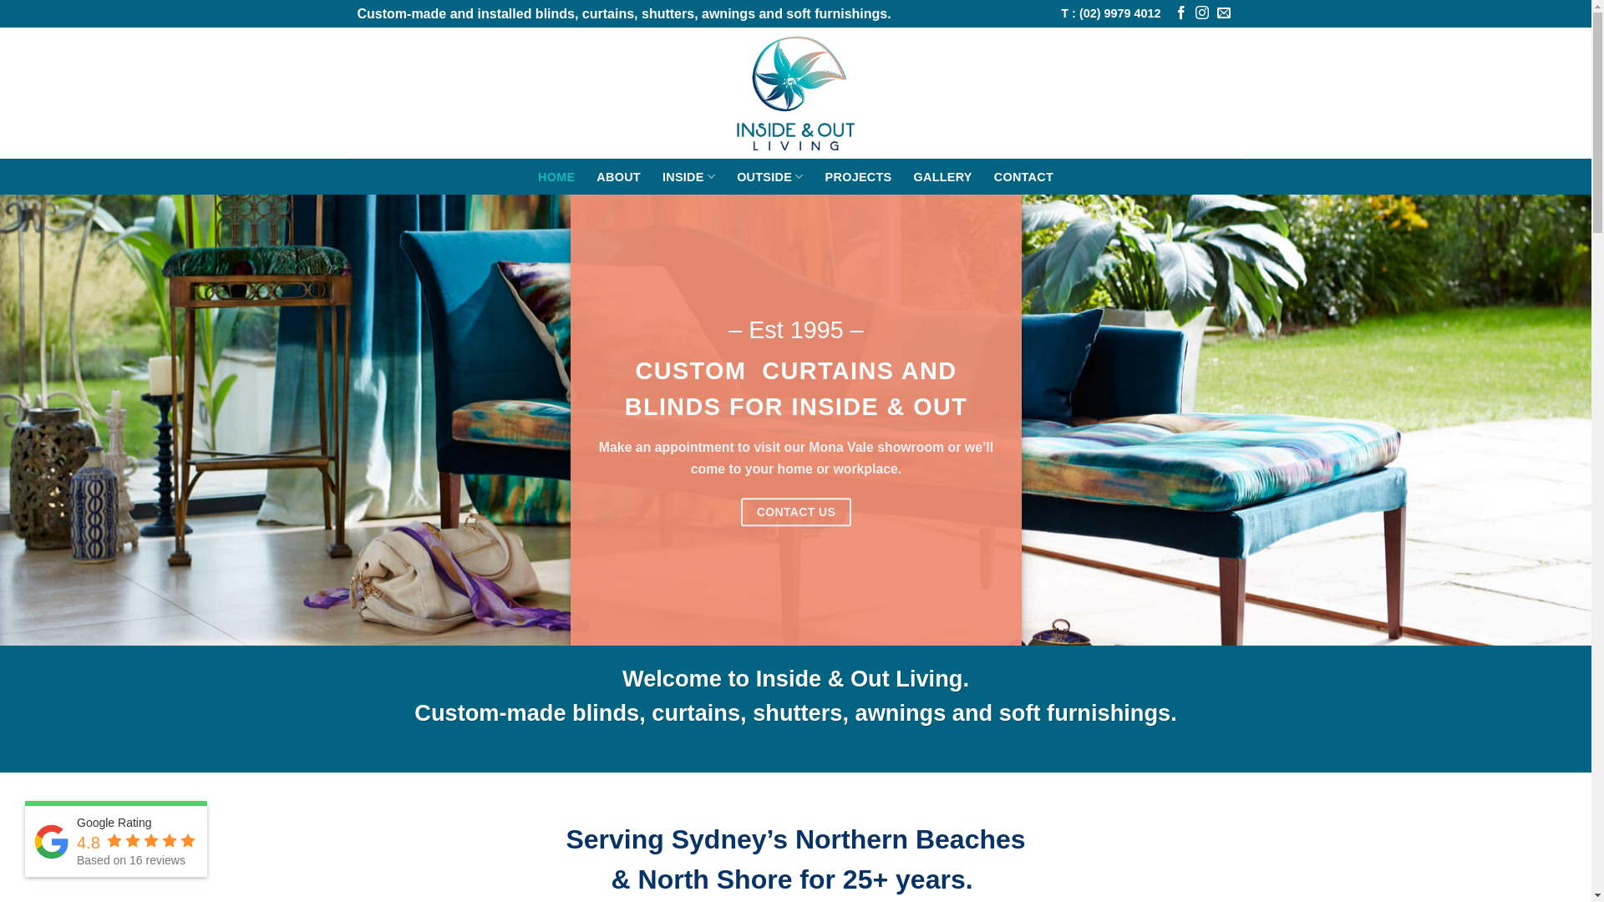 This screenshot has height=902, width=1604. What do you see at coordinates (556, 177) in the screenshot?
I see `HOME` at bounding box center [556, 177].